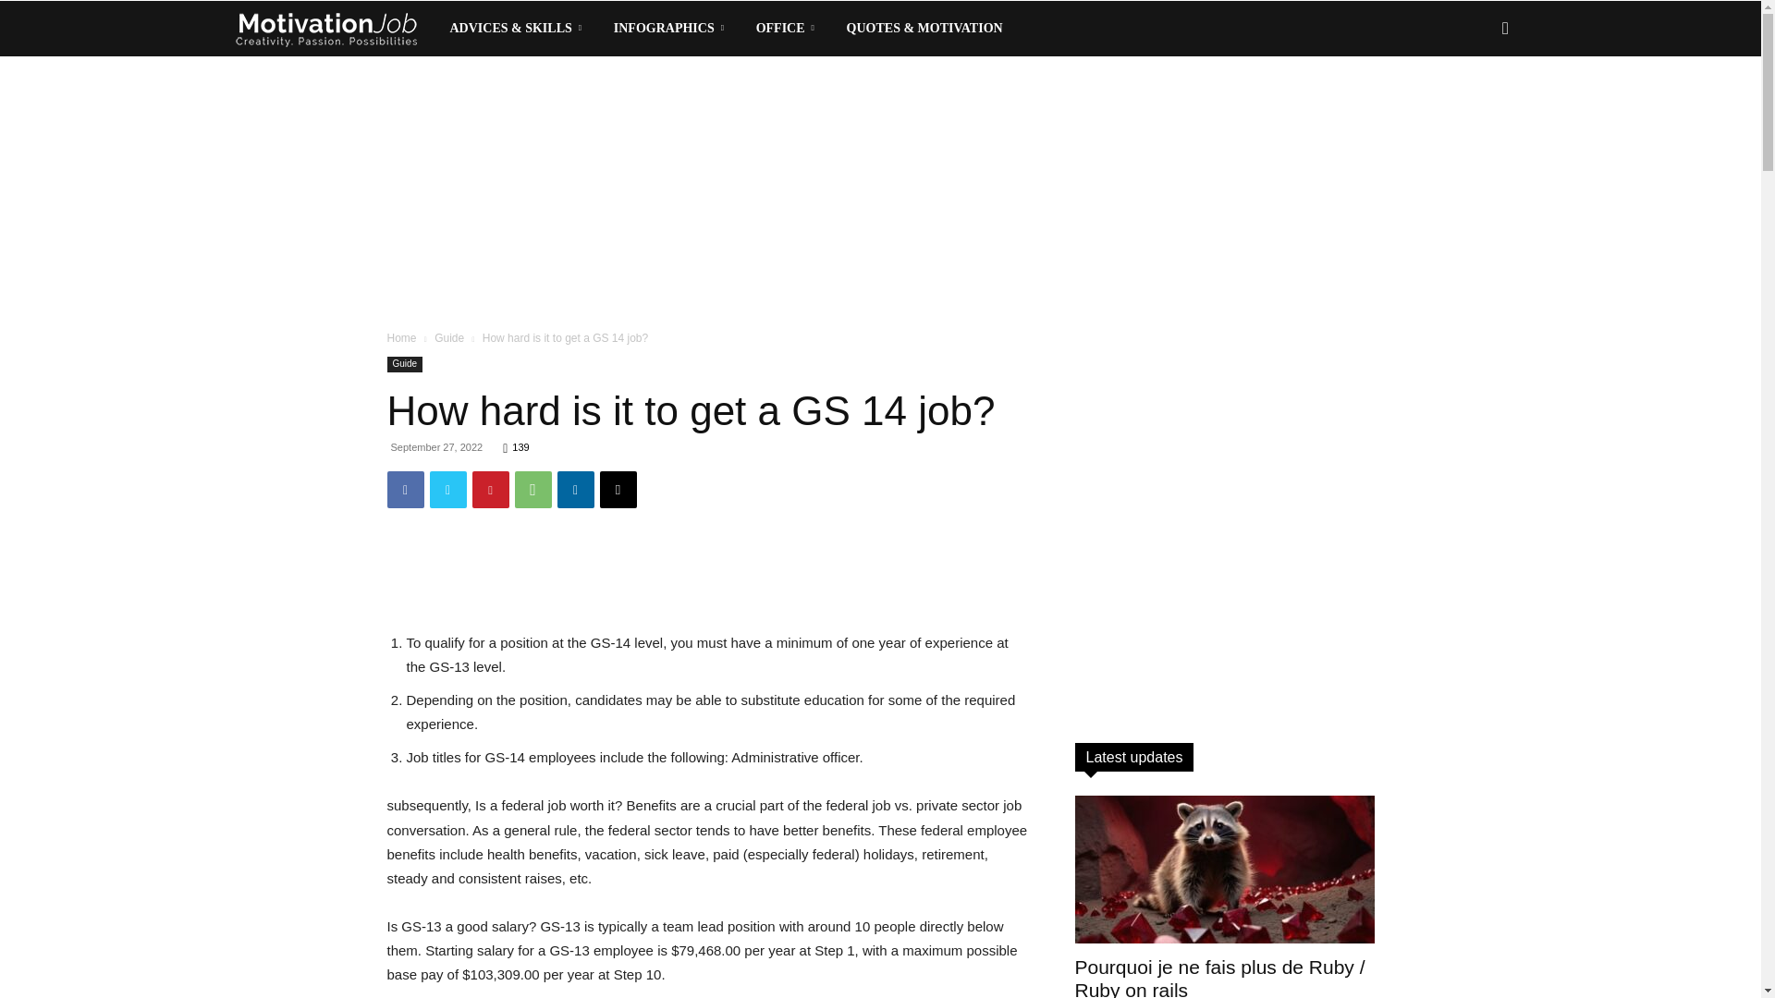 The image size is (1775, 998). I want to click on Pinterest, so click(490, 489).